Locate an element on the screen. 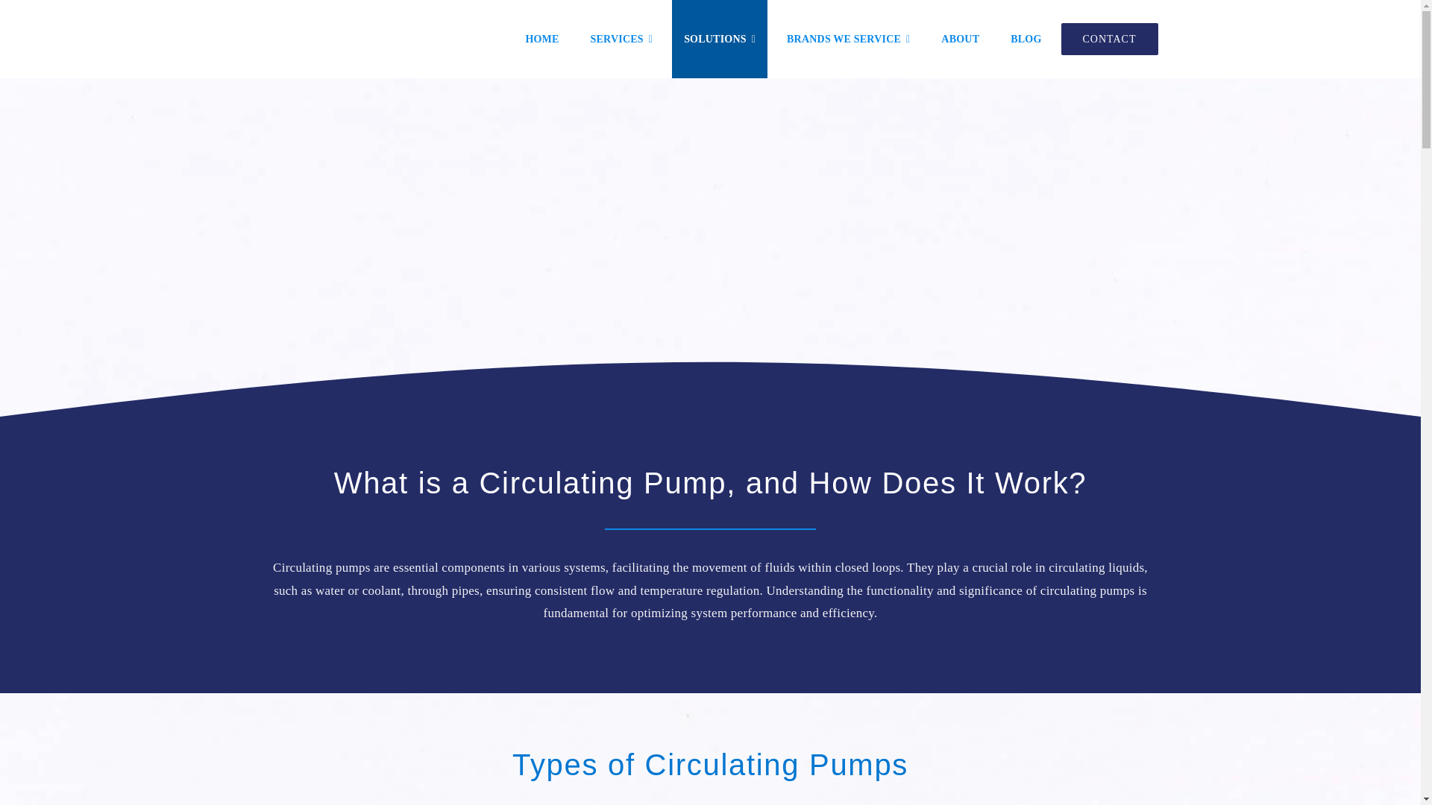 Image resolution: width=1432 pixels, height=805 pixels. SOLUTIONS is located at coordinates (719, 39).